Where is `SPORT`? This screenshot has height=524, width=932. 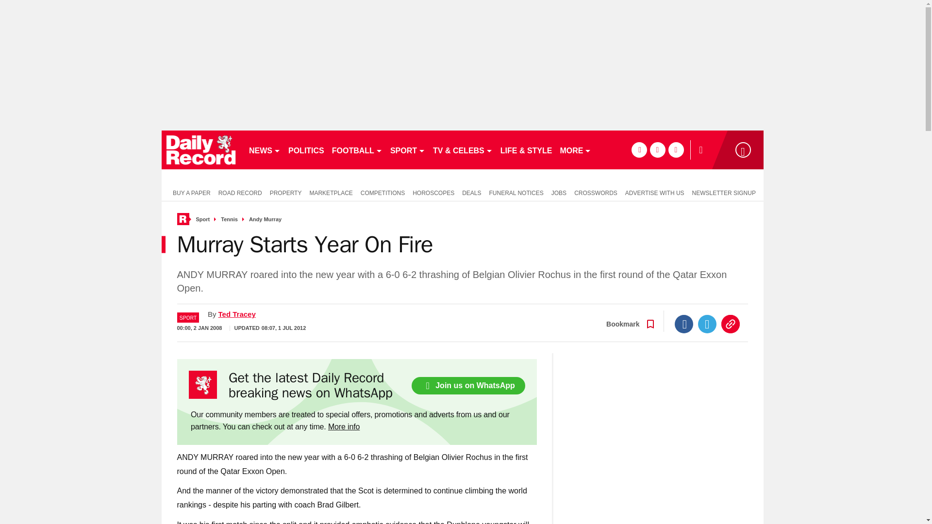
SPORT is located at coordinates (408, 149).